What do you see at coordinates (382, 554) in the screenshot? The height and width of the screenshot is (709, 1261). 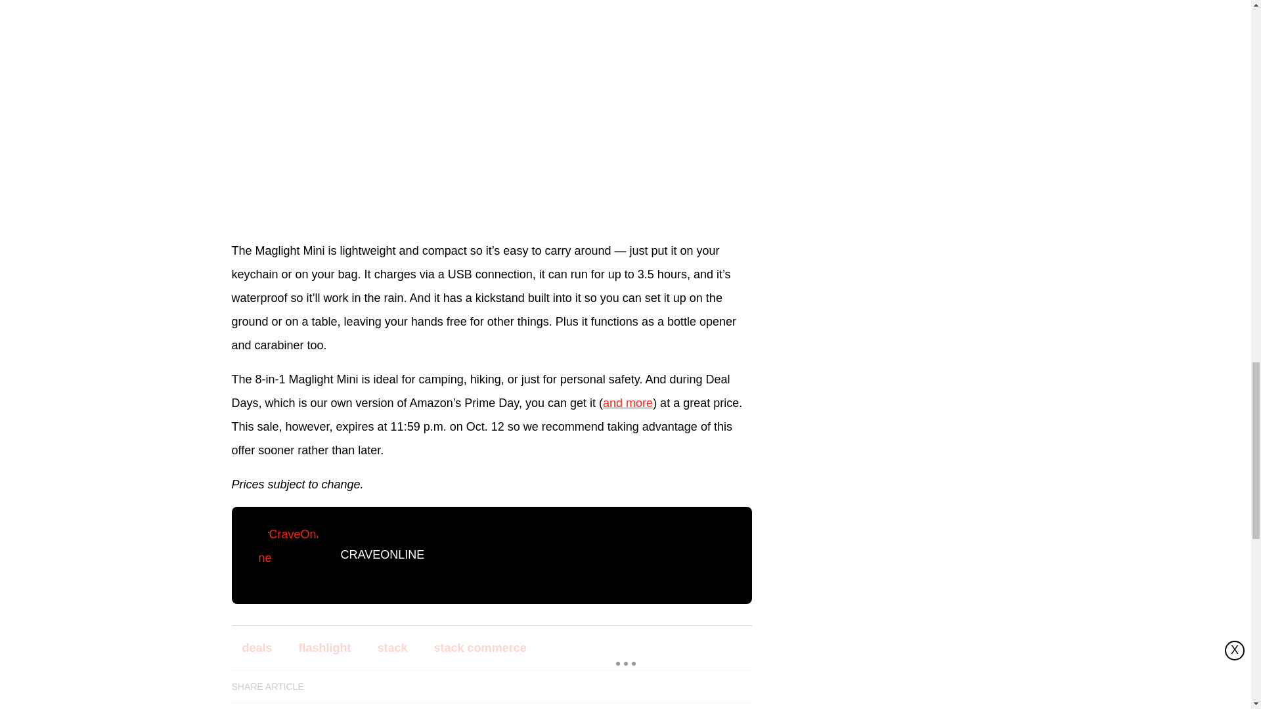 I see `CRAVEONLINE` at bounding box center [382, 554].